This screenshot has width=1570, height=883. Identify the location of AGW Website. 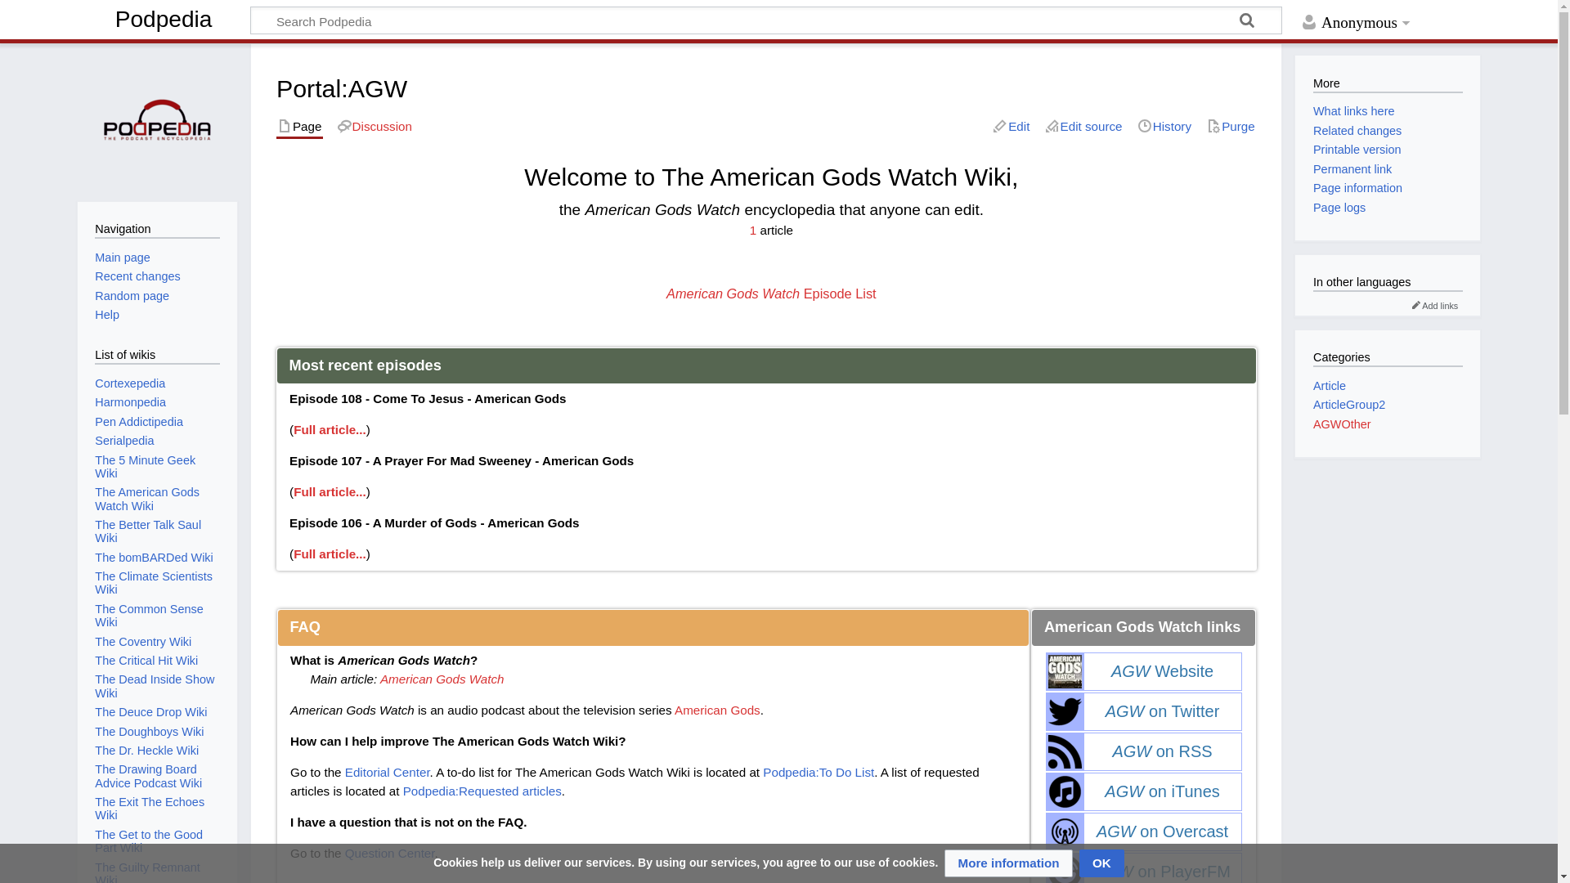
(1163, 670).